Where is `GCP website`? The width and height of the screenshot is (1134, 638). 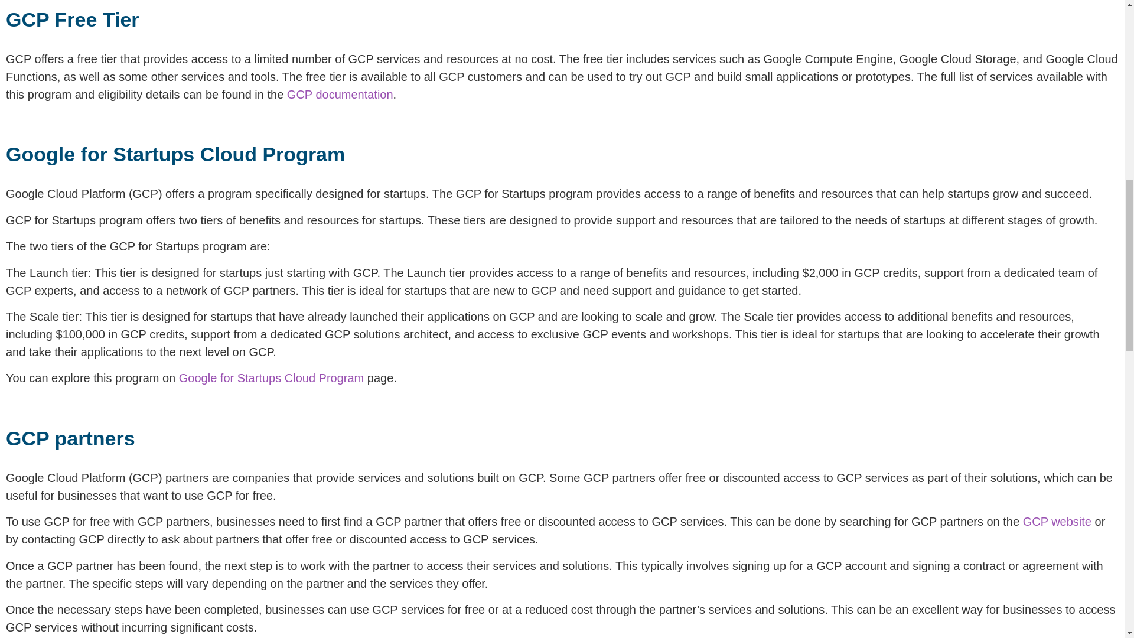
GCP website is located at coordinates (1057, 521).